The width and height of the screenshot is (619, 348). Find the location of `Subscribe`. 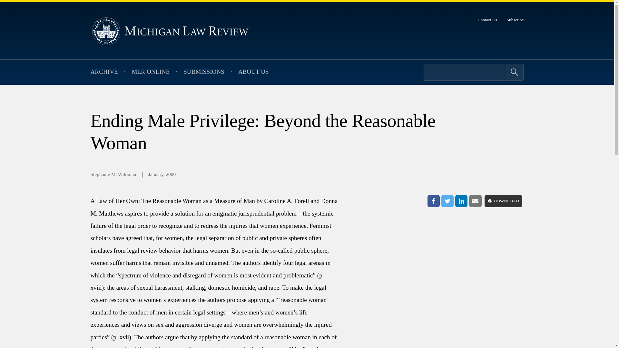

Subscribe is located at coordinates (515, 20).